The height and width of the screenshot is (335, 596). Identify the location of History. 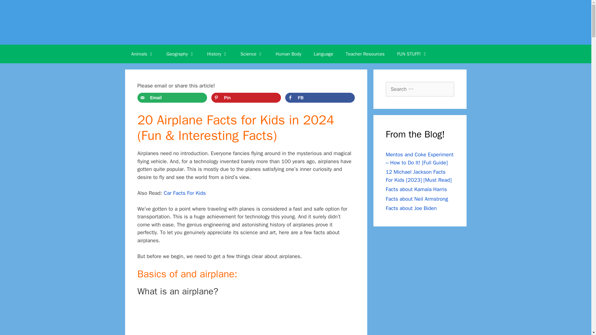
(217, 54).